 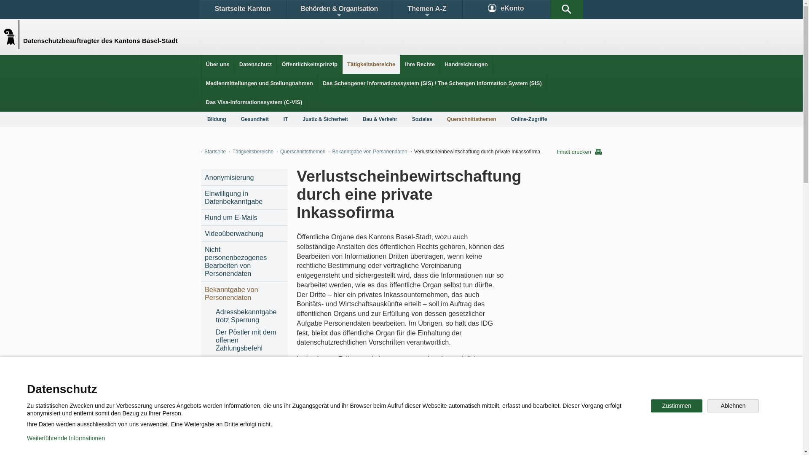 What do you see at coordinates (244, 217) in the screenshot?
I see `Rund um E-Mails` at bounding box center [244, 217].